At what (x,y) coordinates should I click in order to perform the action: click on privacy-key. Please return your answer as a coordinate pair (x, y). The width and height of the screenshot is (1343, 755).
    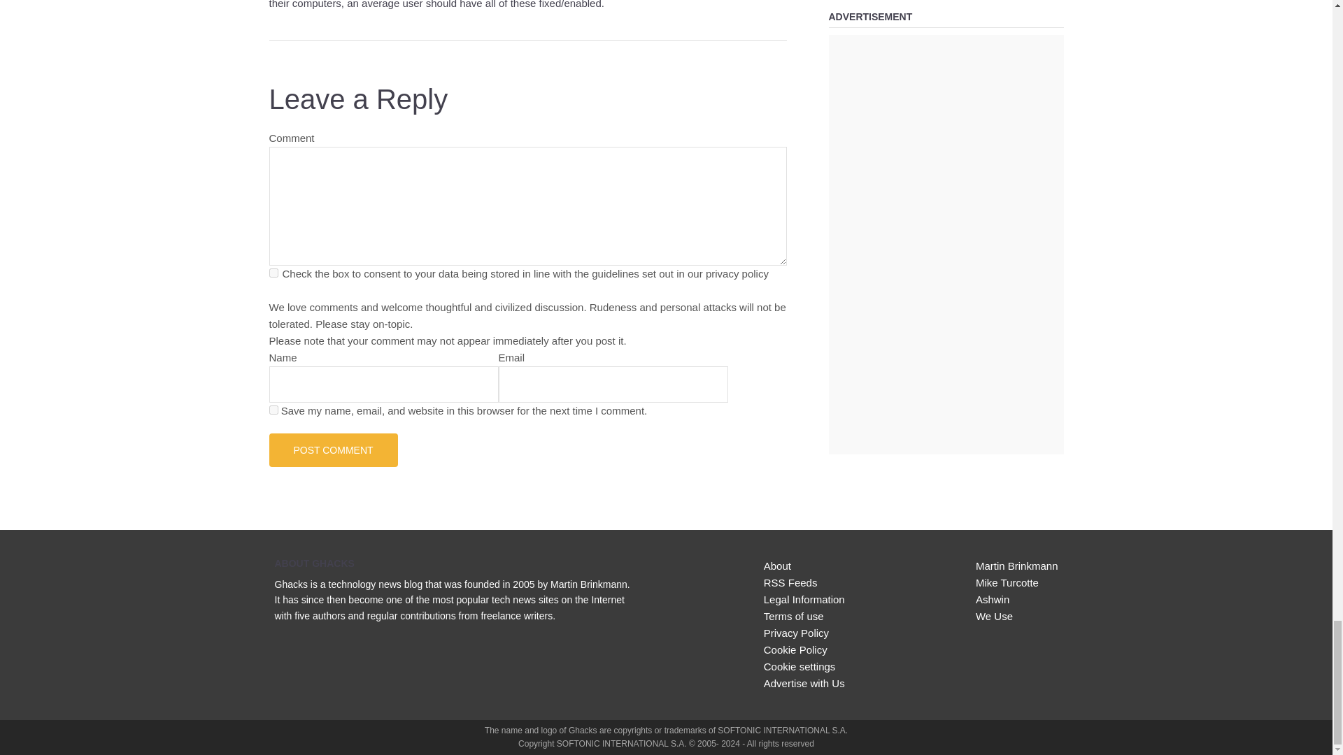
    Looking at the image, I should click on (273, 273).